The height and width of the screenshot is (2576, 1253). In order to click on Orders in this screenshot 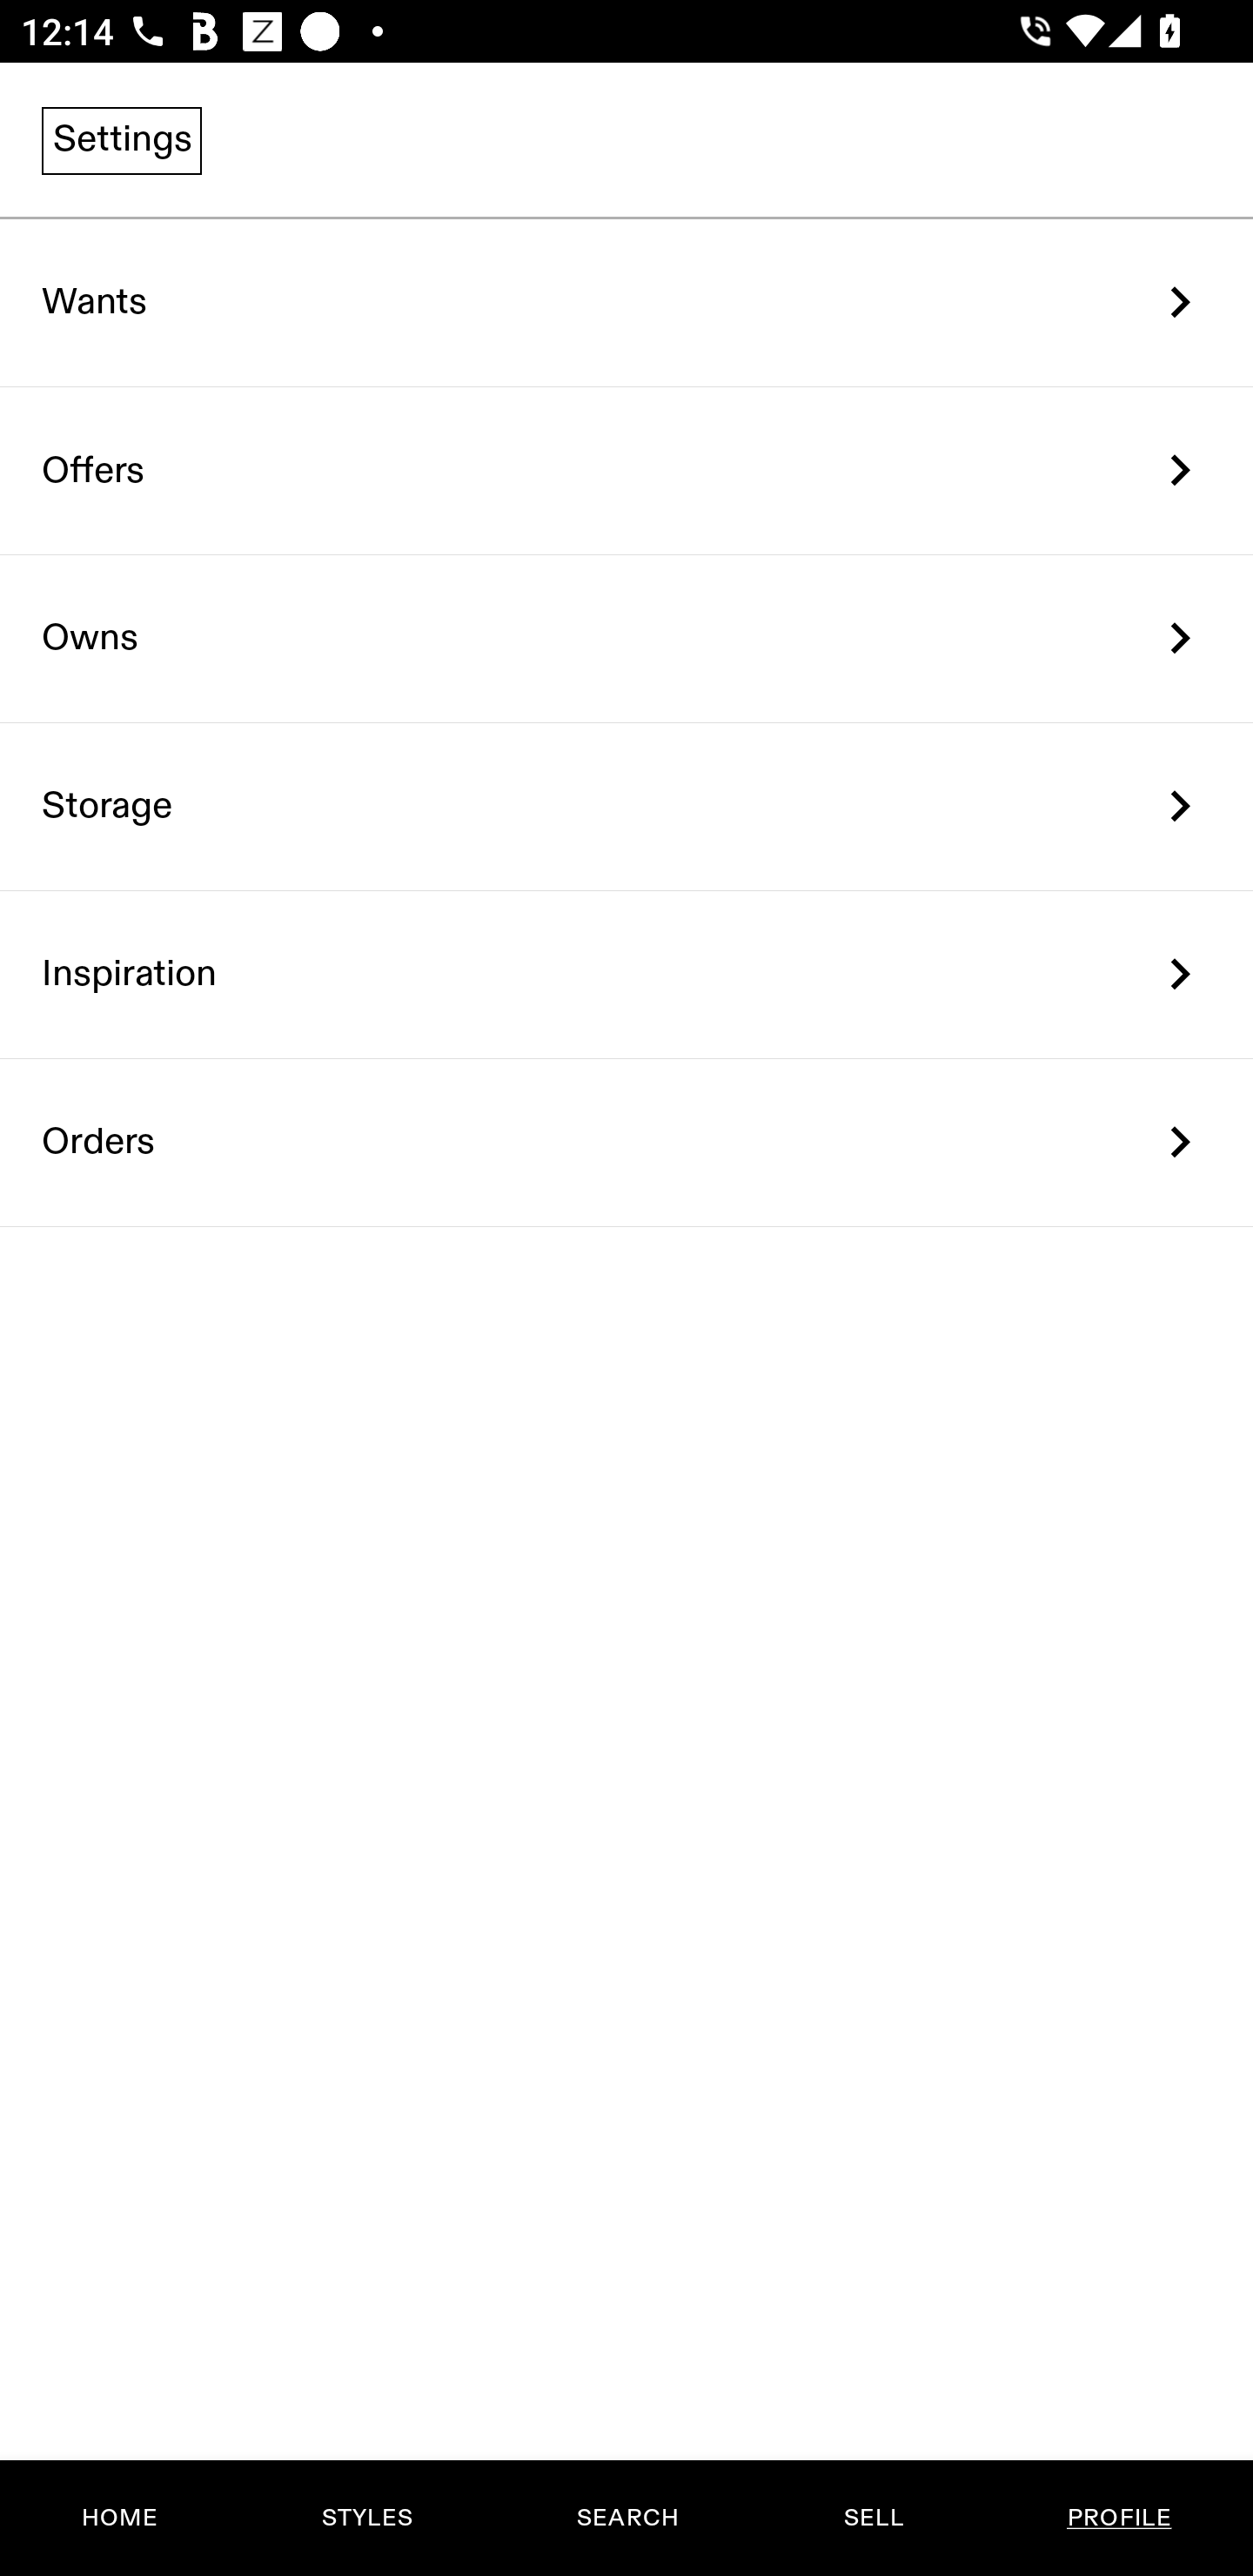, I will do `click(626, 1142)`.